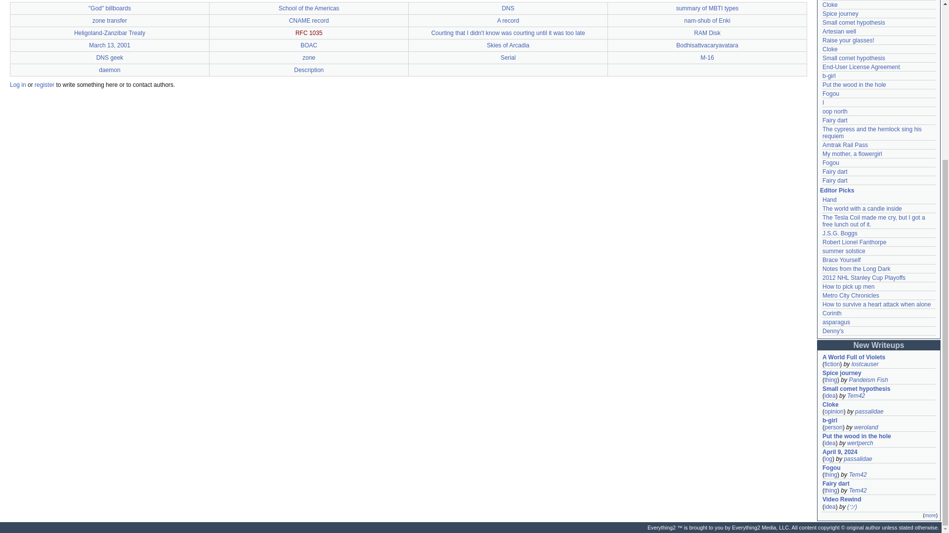 The width and height of the screenshot is (949, 533). I want to click on DNS, so click(508, 8).